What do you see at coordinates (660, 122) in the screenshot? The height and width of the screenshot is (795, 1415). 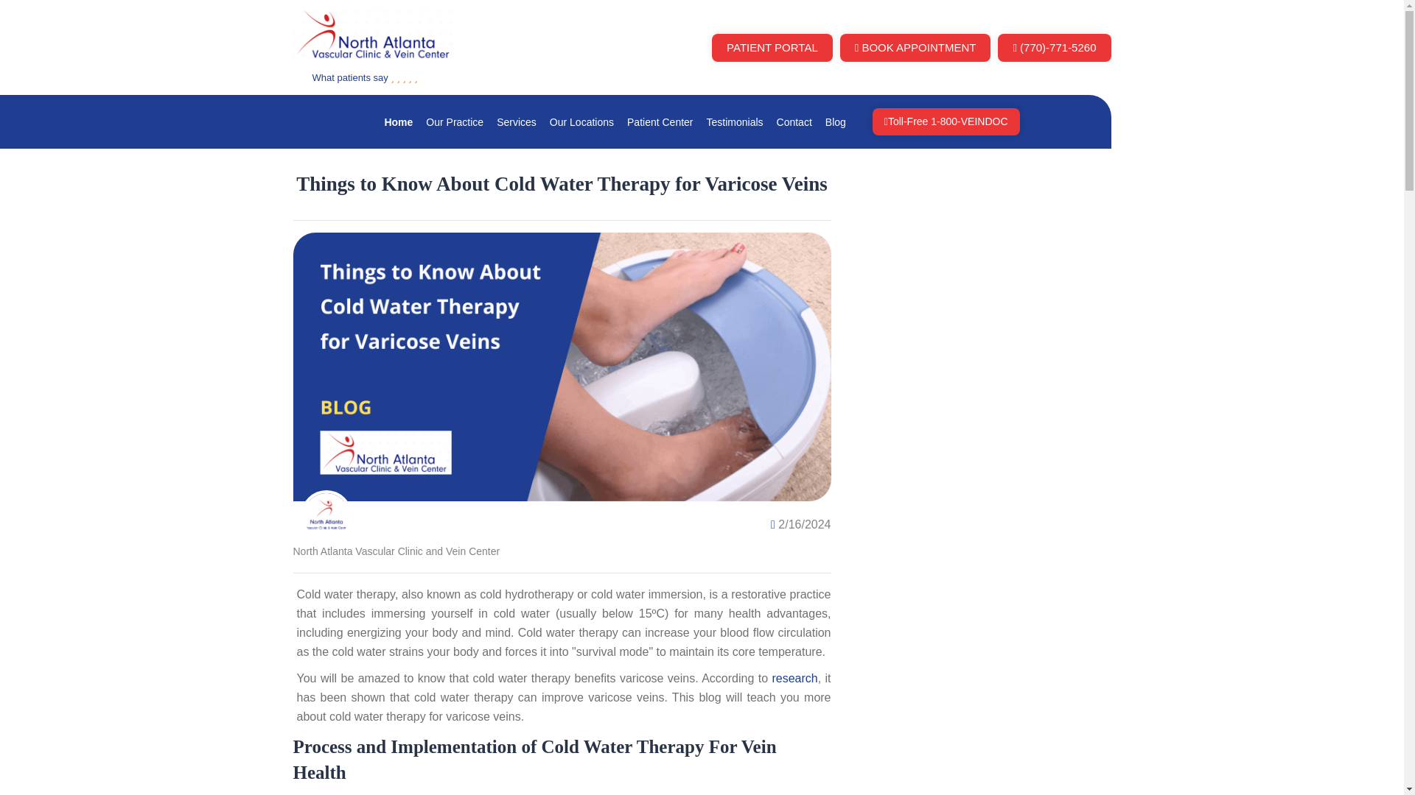 I see `Patient Center` at bounding box center [660, 122].